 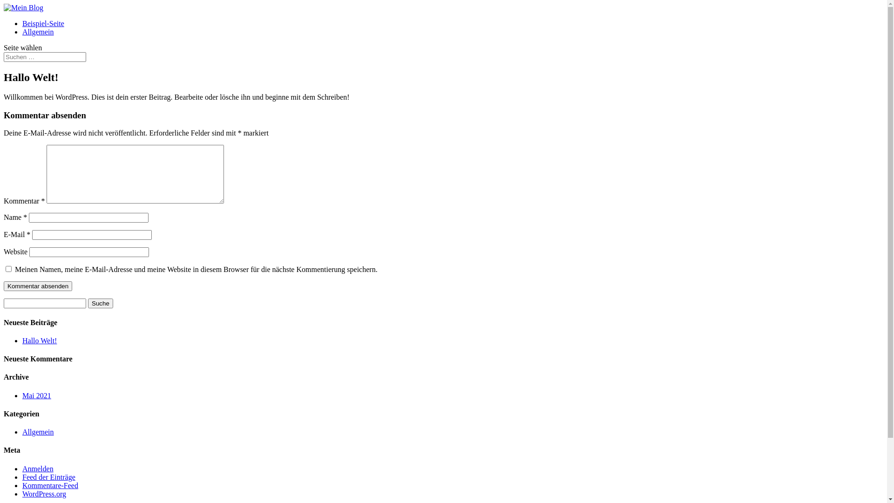 What do you see at coordinates (38, 469) in the screenshot?
I see `Anmelden` at bounding box center [38, 469].